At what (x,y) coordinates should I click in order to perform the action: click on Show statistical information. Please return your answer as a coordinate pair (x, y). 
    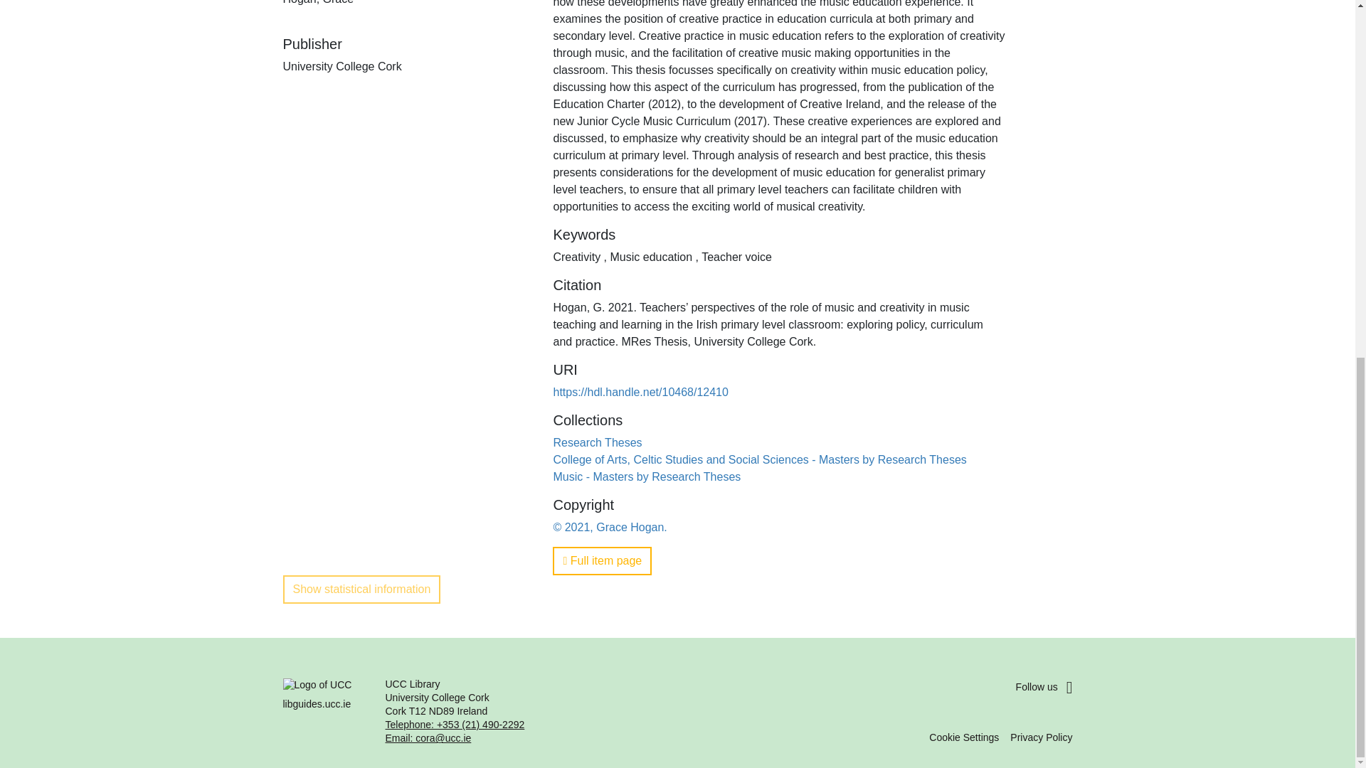
    Looking at the image, I should click on (361, 589).